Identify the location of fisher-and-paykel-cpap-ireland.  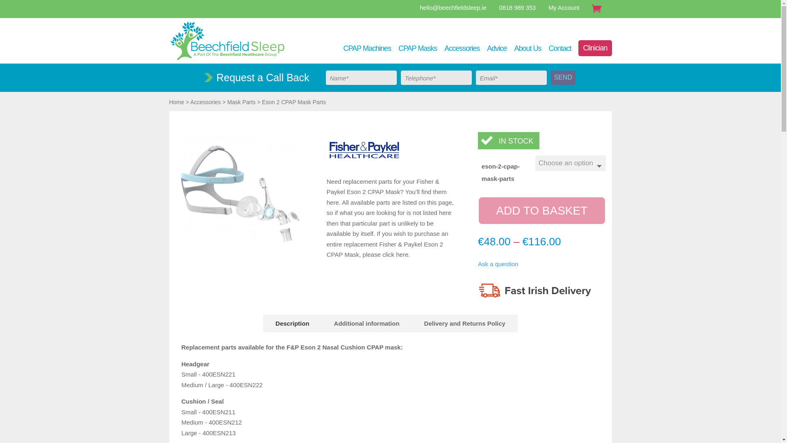
(364, 150).